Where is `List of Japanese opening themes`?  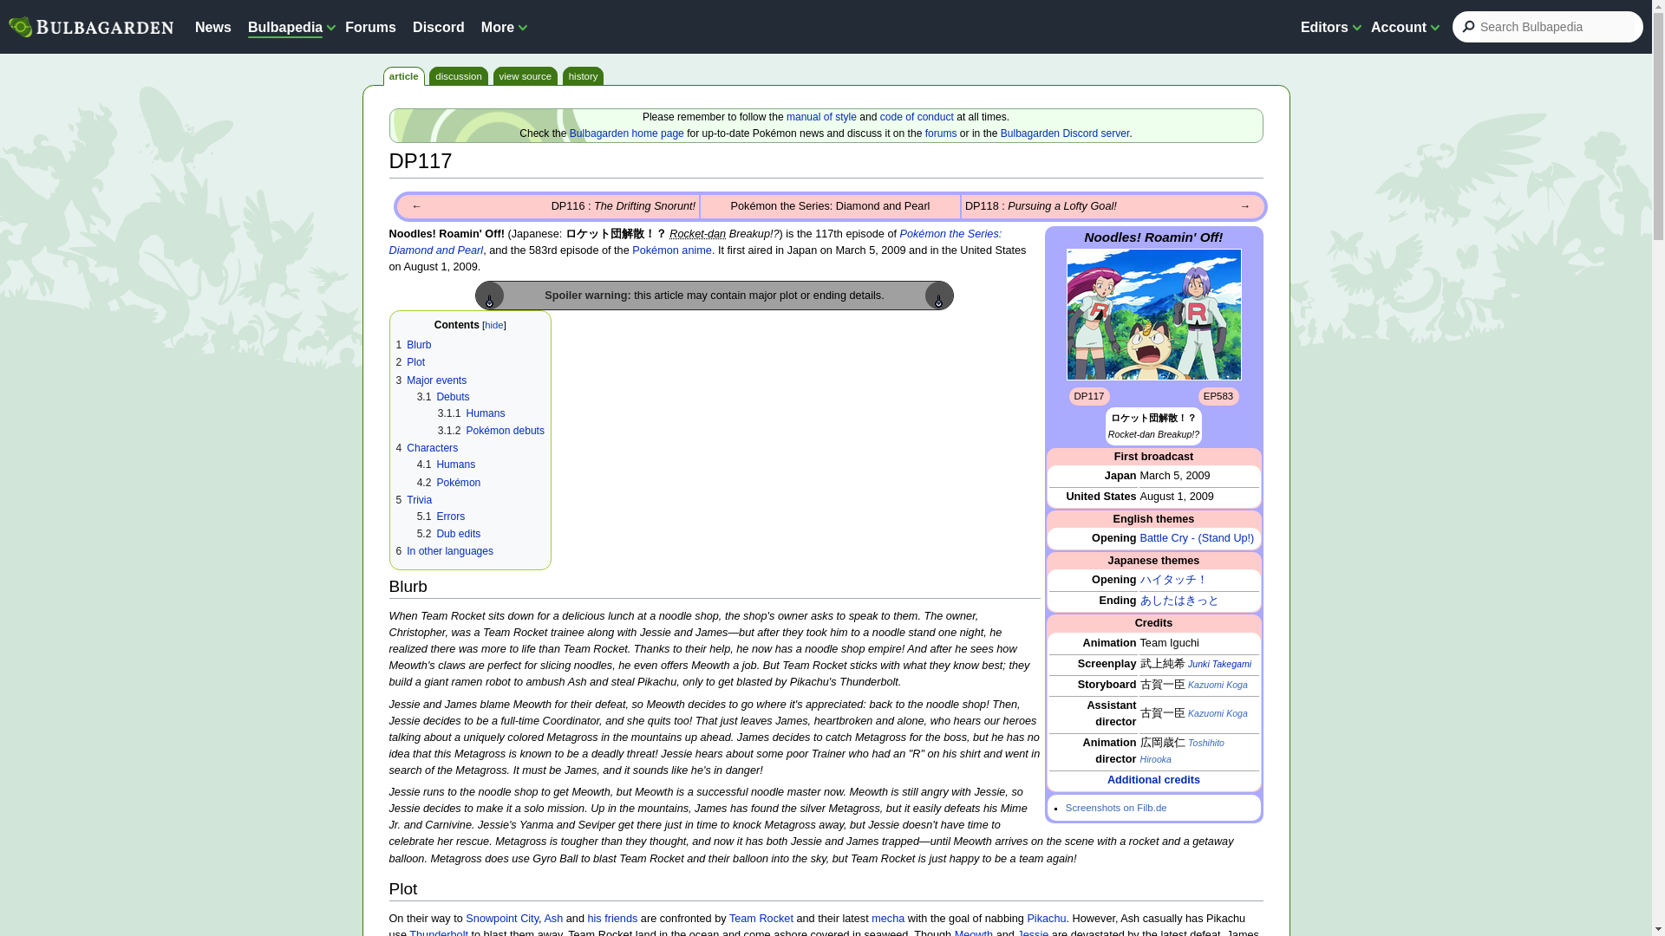 List of Japanese opening themes is located at coordinates (1113, 580).